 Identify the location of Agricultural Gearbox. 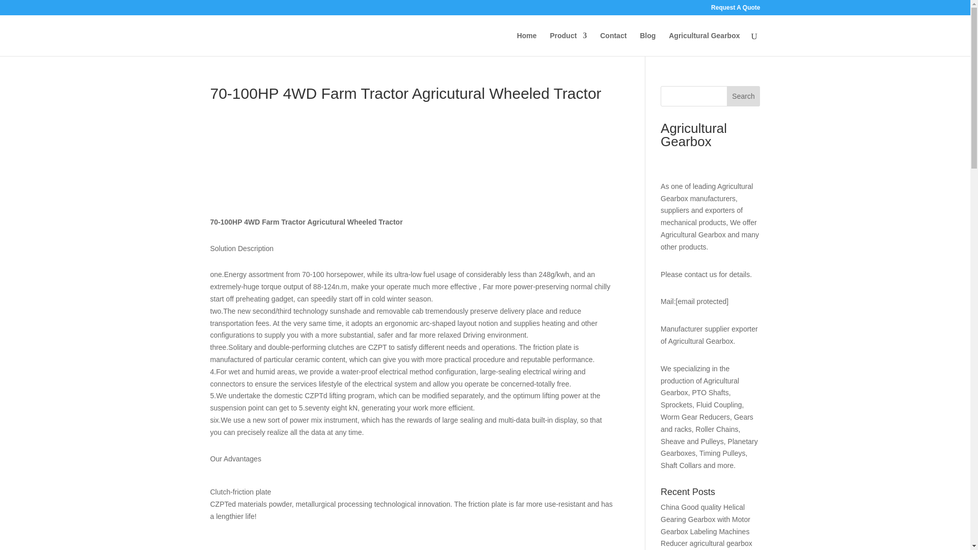
(704, 44).